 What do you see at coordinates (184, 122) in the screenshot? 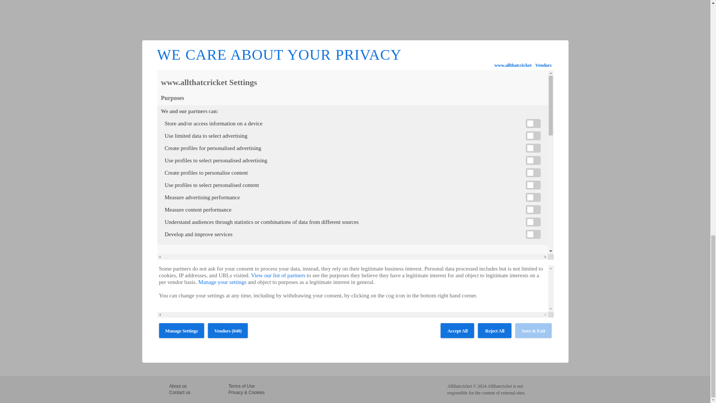
I see `Twitter` at bounding box center [184, 122].